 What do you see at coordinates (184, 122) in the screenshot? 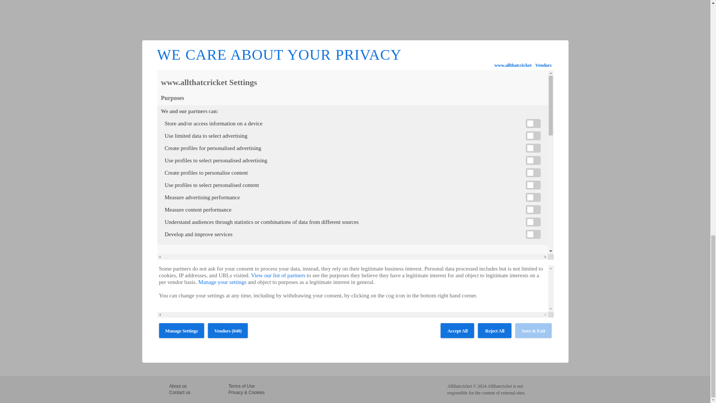
I see `Twitter` at bounding box center [184, 122].